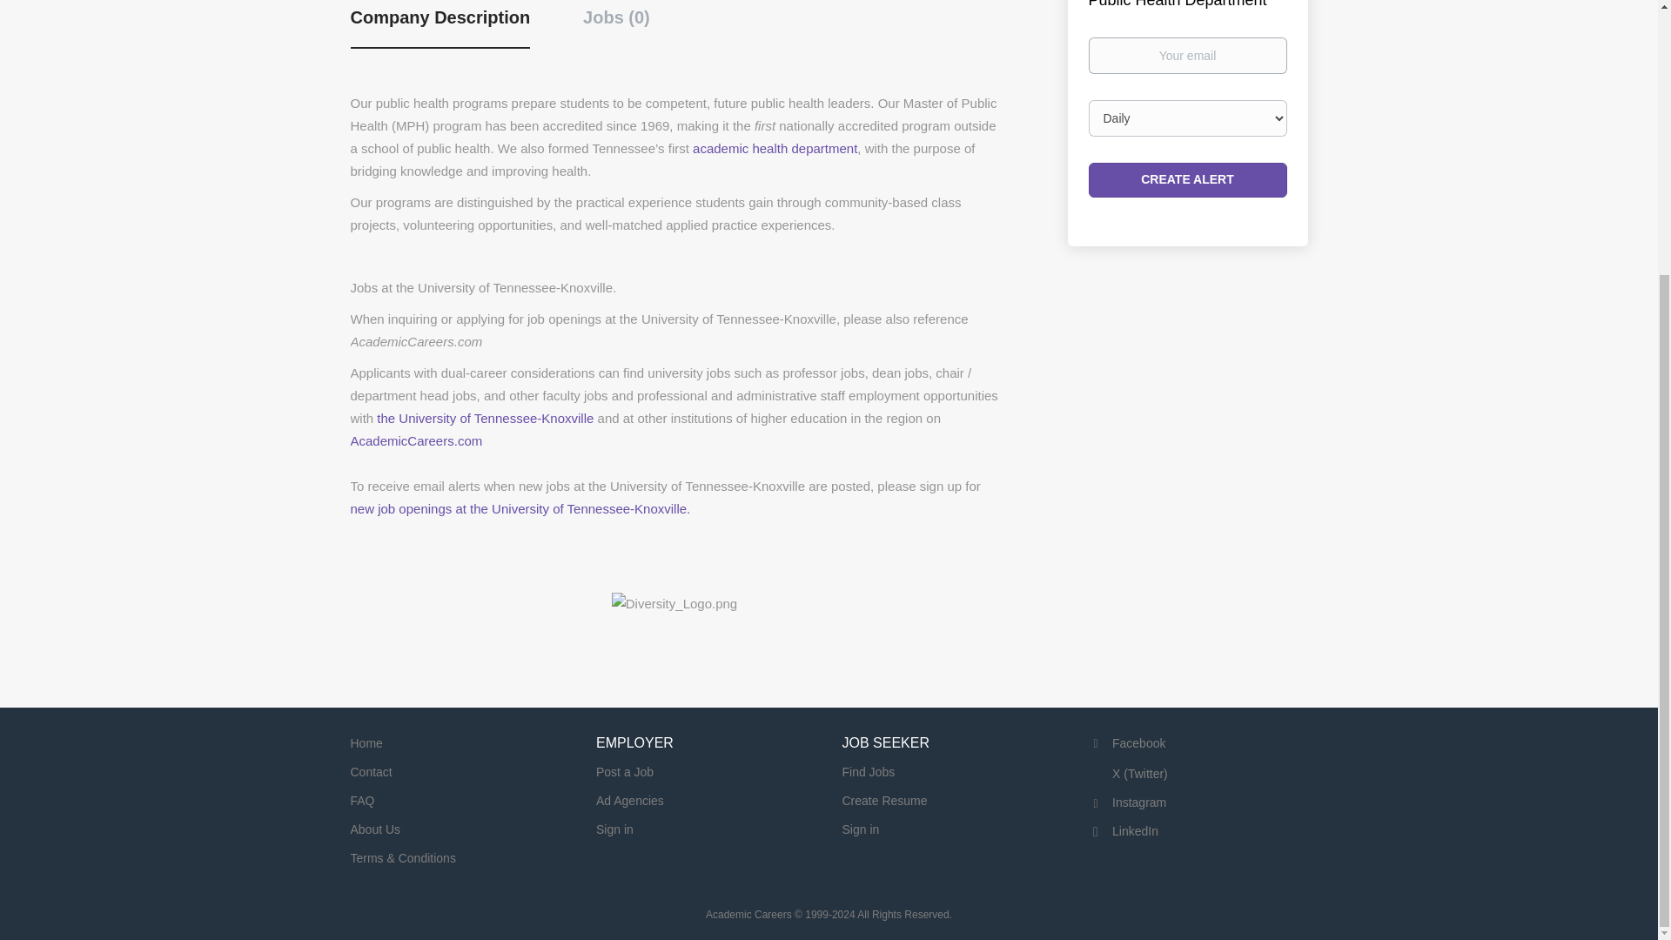 This screenshot has height=940, width=1671. I want to click on academic health department, so click(775, 148).